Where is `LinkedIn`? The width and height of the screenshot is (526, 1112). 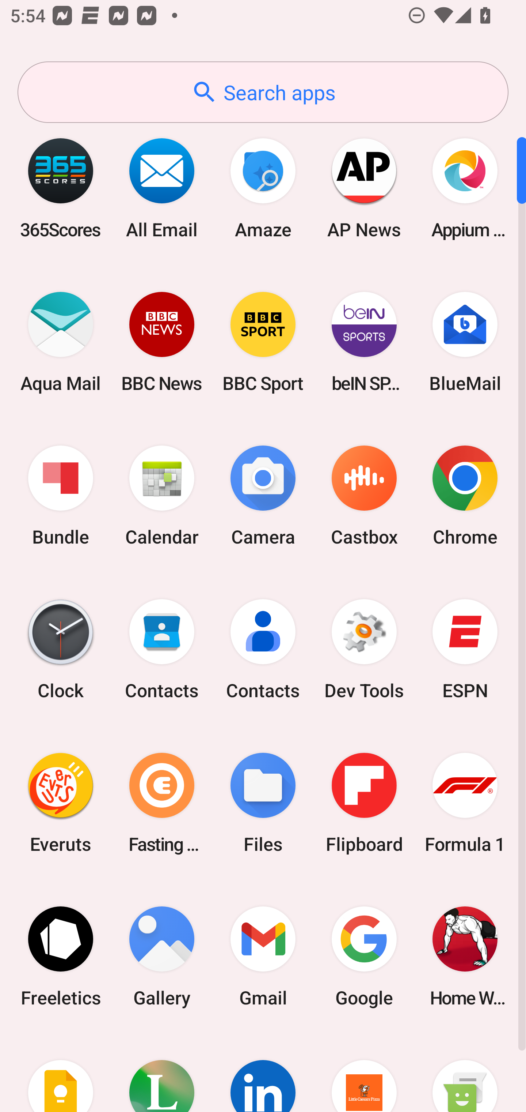 LinkedIn is located at coordinates (263, 1072).